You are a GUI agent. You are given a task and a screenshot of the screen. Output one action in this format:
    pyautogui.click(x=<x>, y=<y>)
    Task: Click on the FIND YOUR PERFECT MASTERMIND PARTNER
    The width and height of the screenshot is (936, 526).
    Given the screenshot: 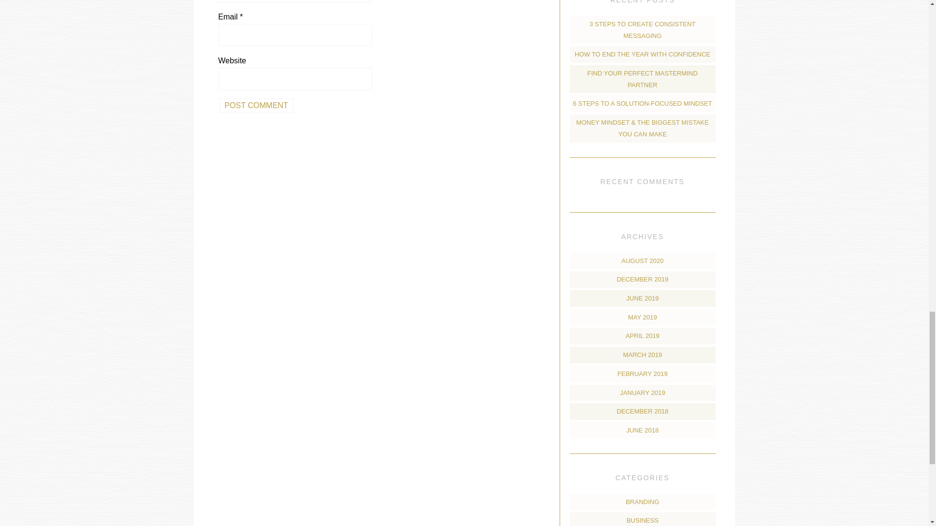 What is the action you would take?
    pyautogui.click(x=643, y=79)
    